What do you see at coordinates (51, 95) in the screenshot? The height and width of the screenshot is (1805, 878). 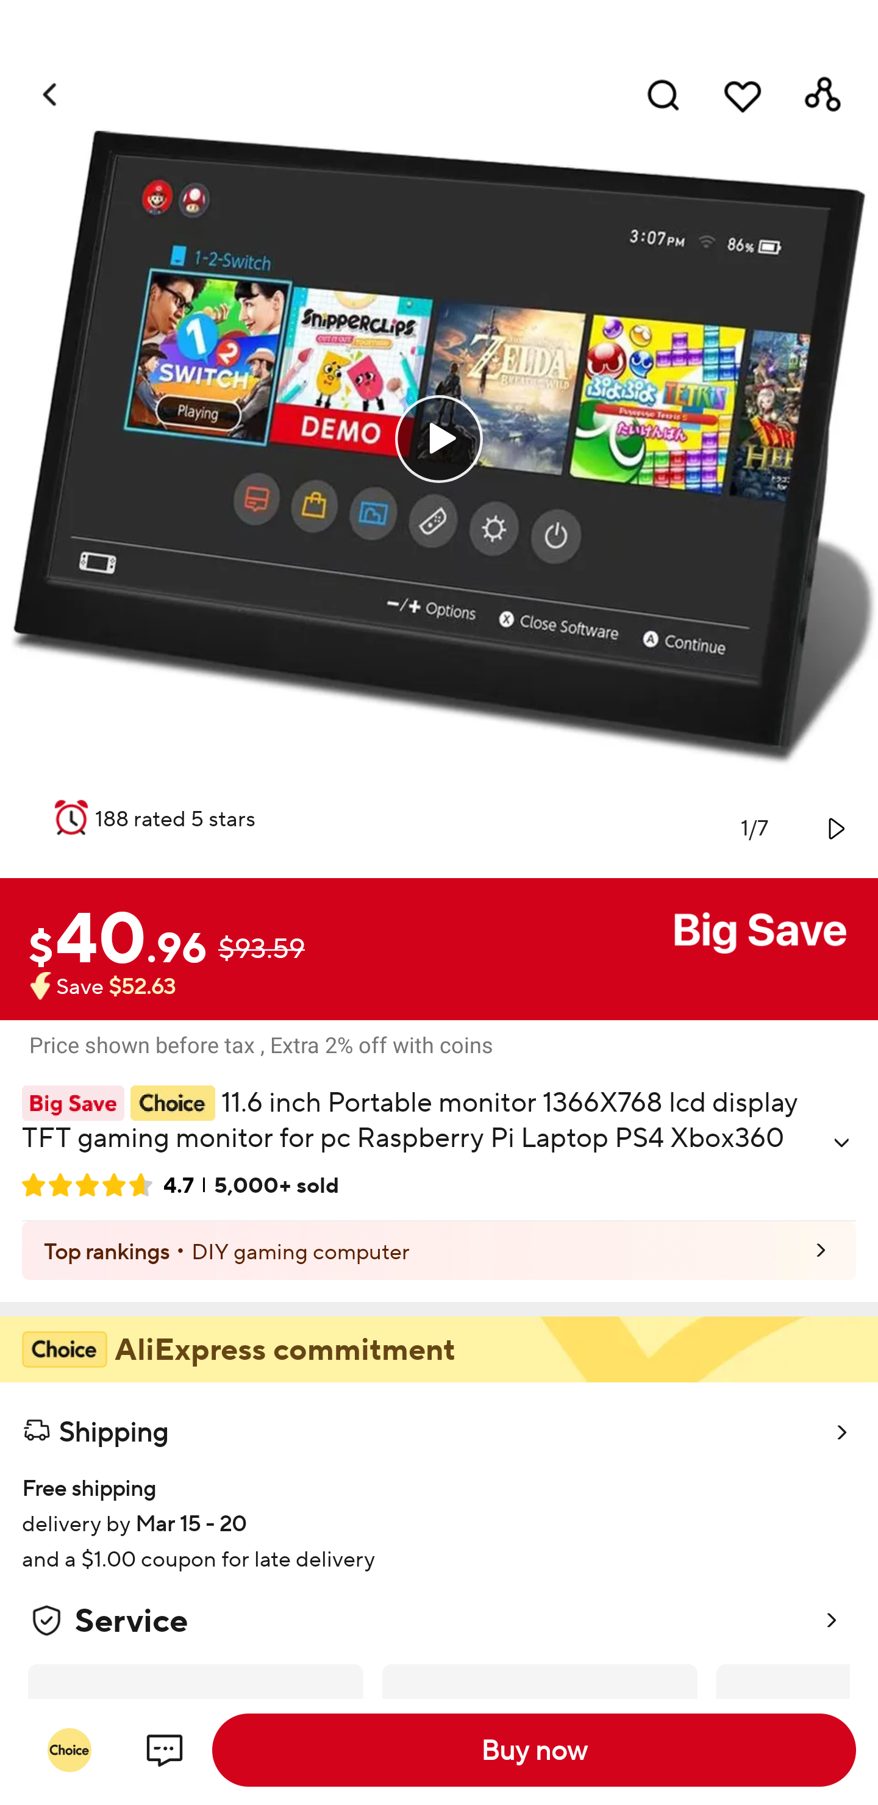 I see `Navigate up` at bounding box center [51, 95].